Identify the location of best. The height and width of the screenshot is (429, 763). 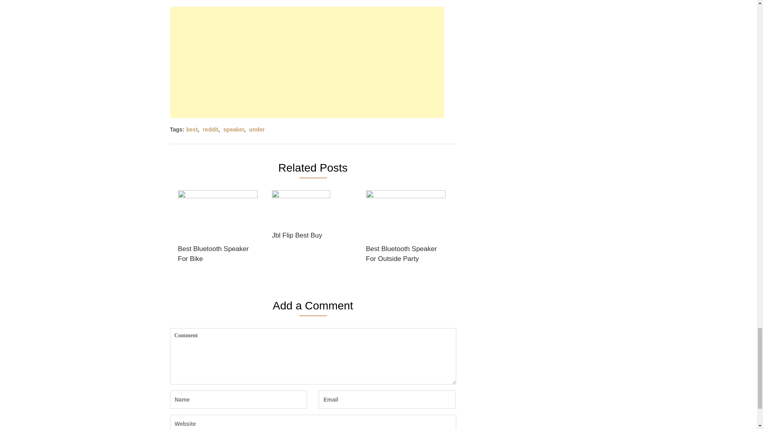
(192, 129).